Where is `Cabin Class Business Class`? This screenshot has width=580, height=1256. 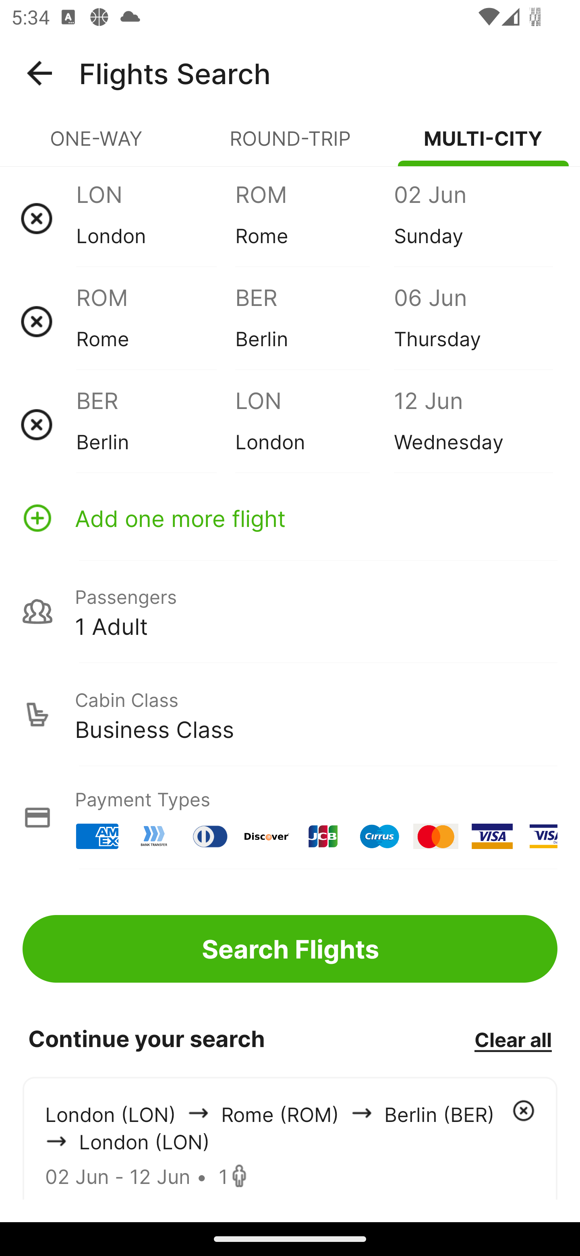 Cabin Class Business Class is located at coordinates (290, 715).